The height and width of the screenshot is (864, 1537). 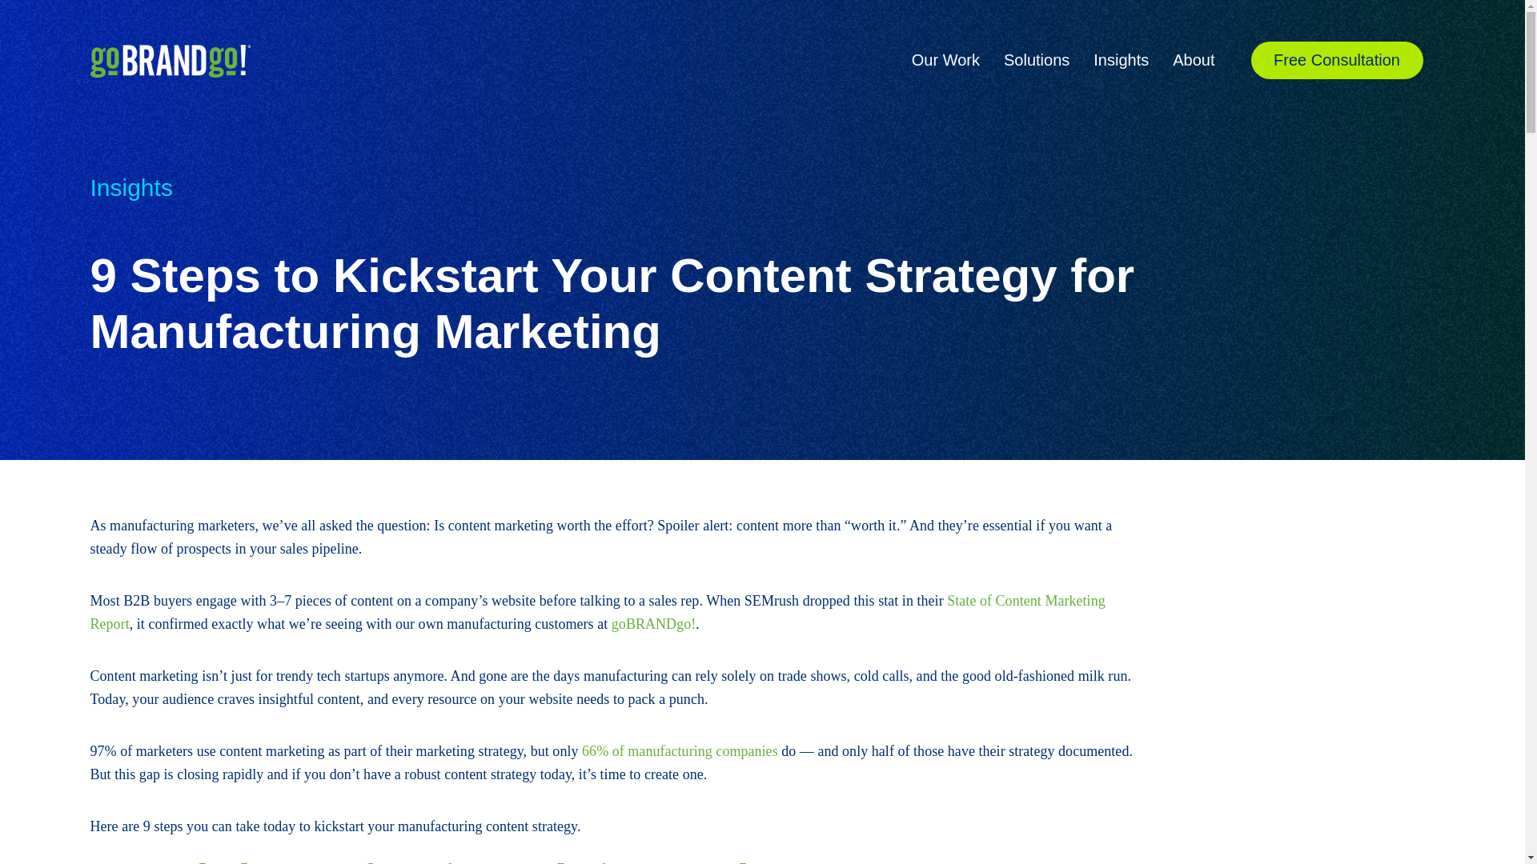 What do you see at coordinates (653, 624) in the screenshot?
I see `goBRANDgo!` at bounding box center [653, 624].